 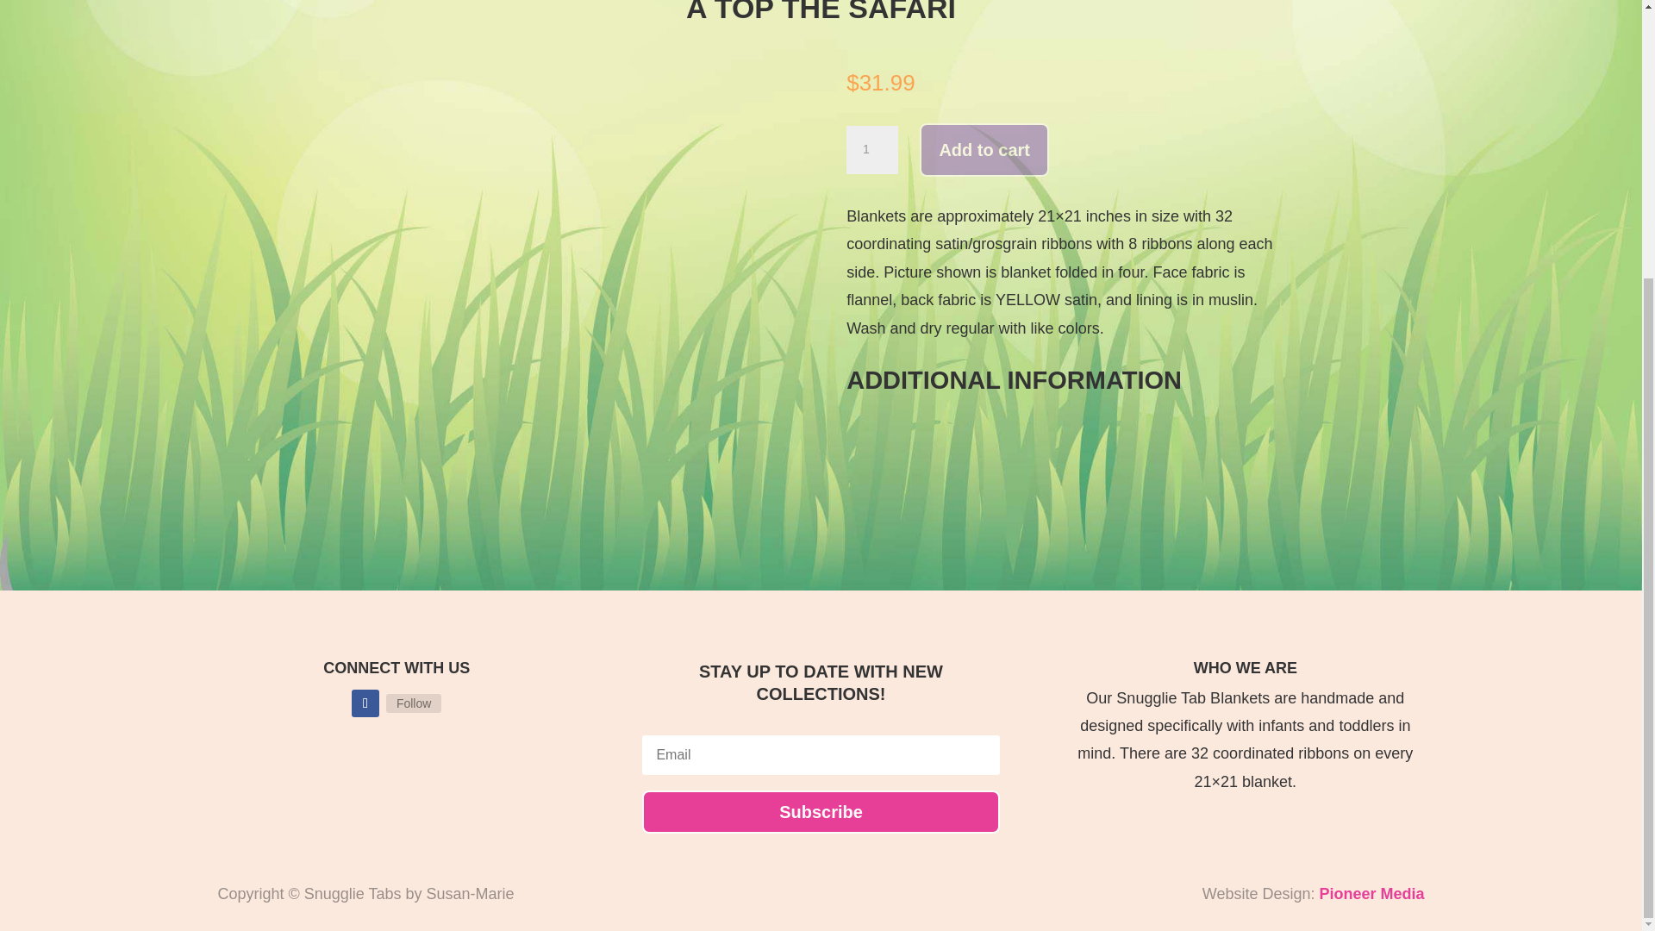 I want to click on Follow, so click(x=414, y=703).